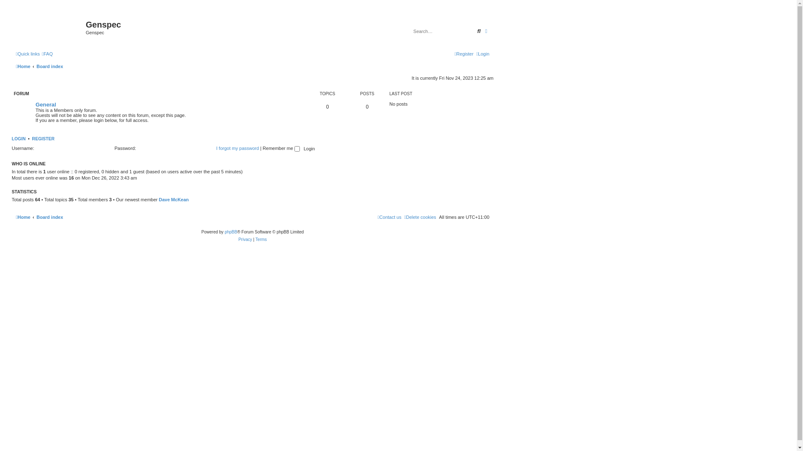 This screenshot has height=451, width=803. What do you see at coordinates (23, 217) in the screenshot?
I see `Home` at bounding box center [23, 217].